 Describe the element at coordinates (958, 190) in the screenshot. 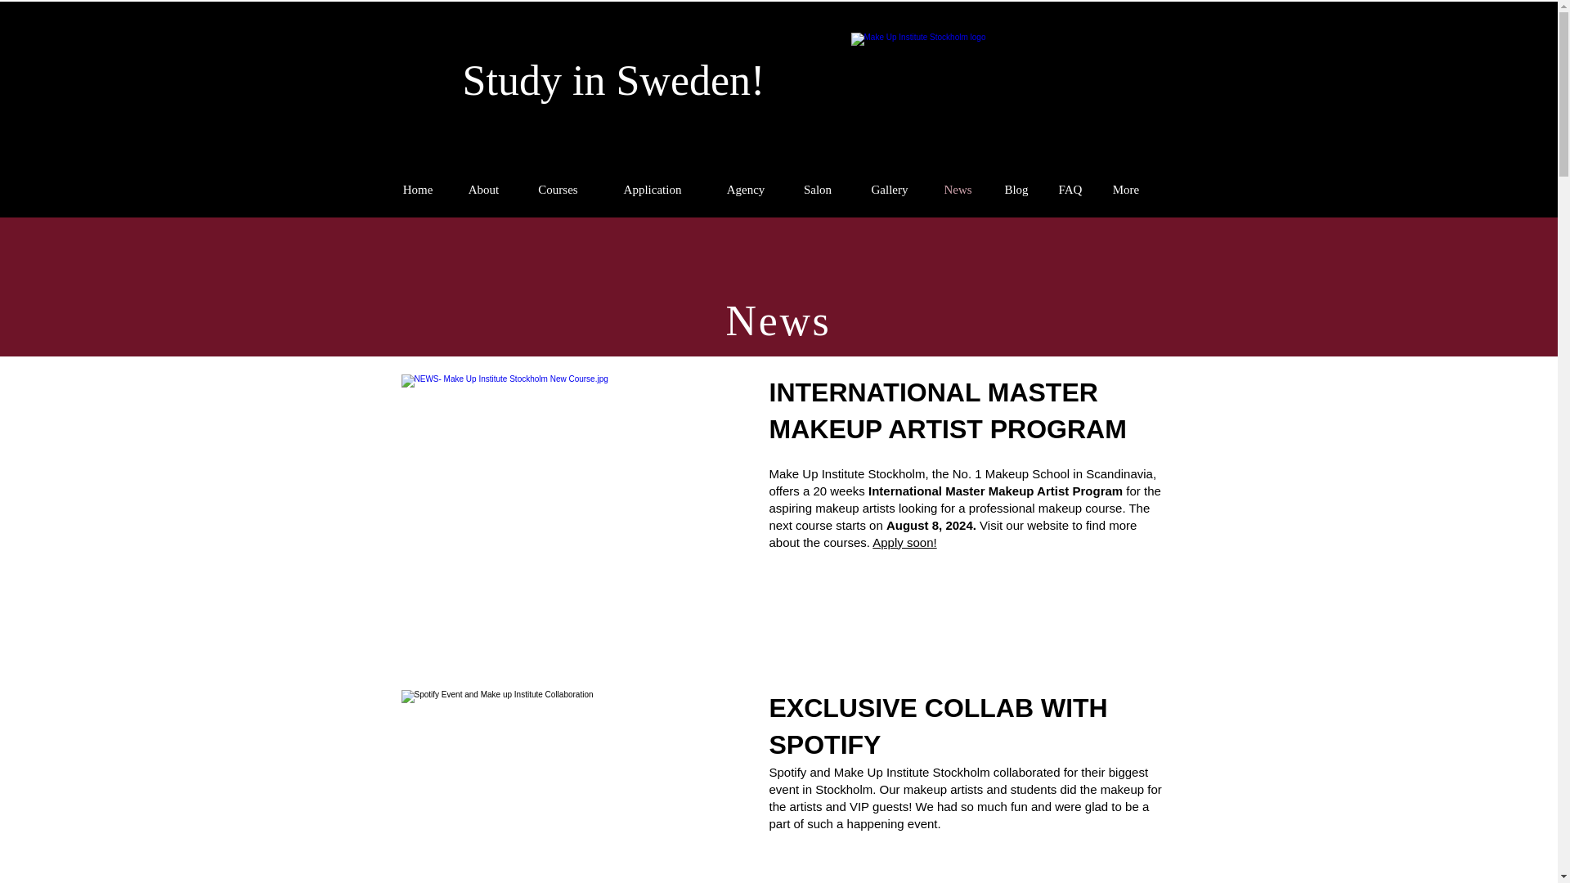

I see `News` at that location.